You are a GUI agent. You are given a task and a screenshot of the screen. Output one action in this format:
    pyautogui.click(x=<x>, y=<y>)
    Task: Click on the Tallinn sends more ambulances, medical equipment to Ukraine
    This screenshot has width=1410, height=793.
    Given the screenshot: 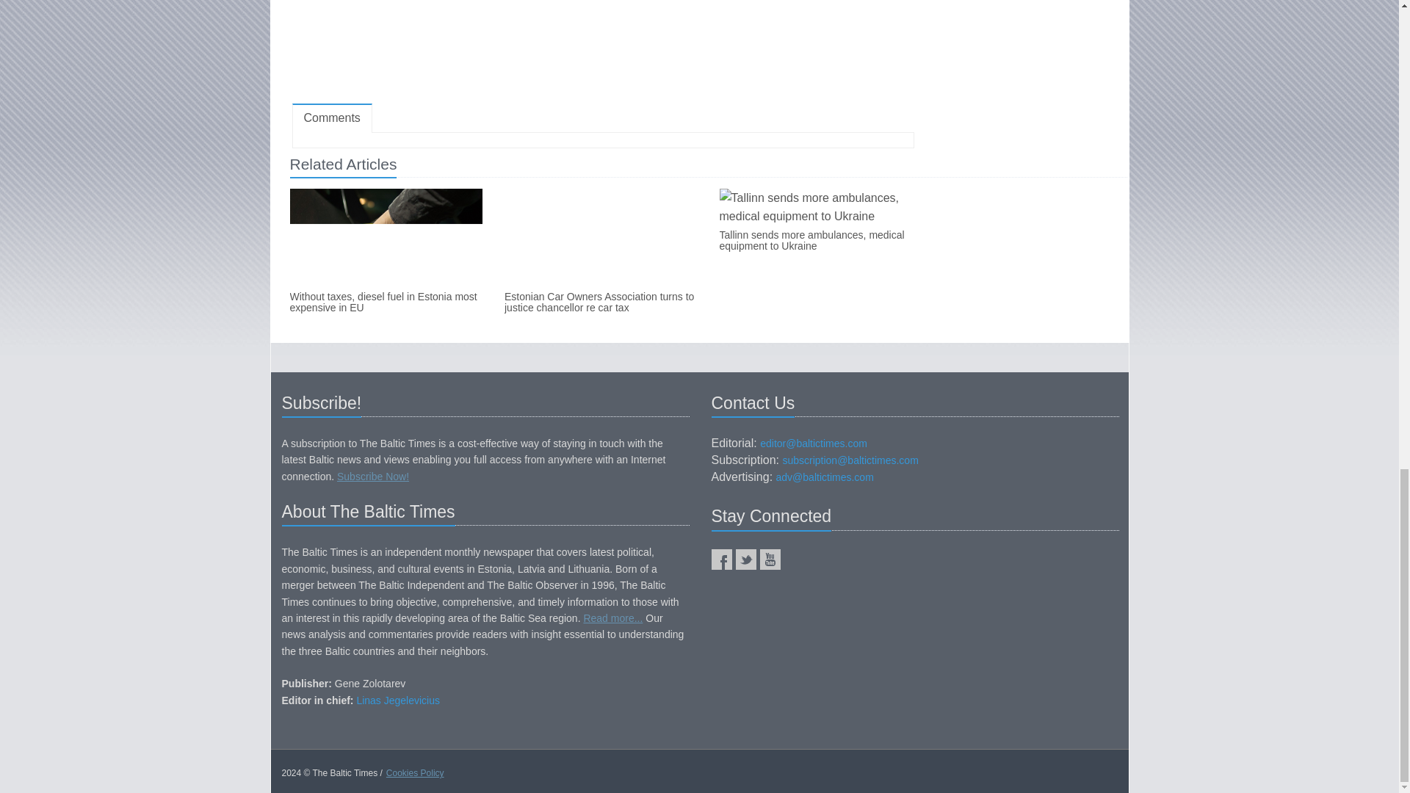 What is the action you would take?
    pyautogui.click(x=815, y=241)
    